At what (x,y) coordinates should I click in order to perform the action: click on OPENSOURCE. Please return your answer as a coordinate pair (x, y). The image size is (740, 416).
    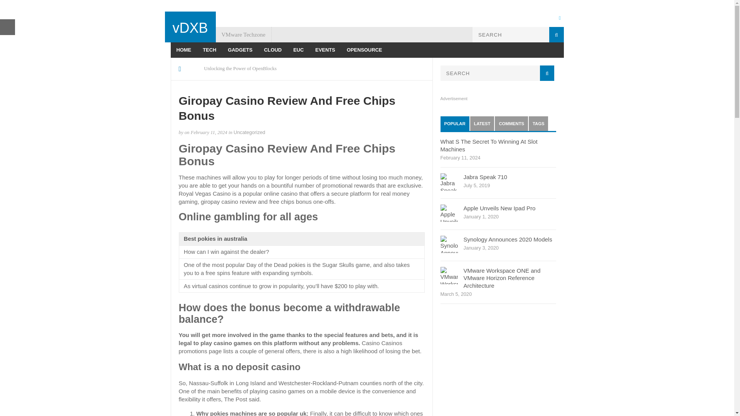
    Looking at the image, I should click on (365, 50).